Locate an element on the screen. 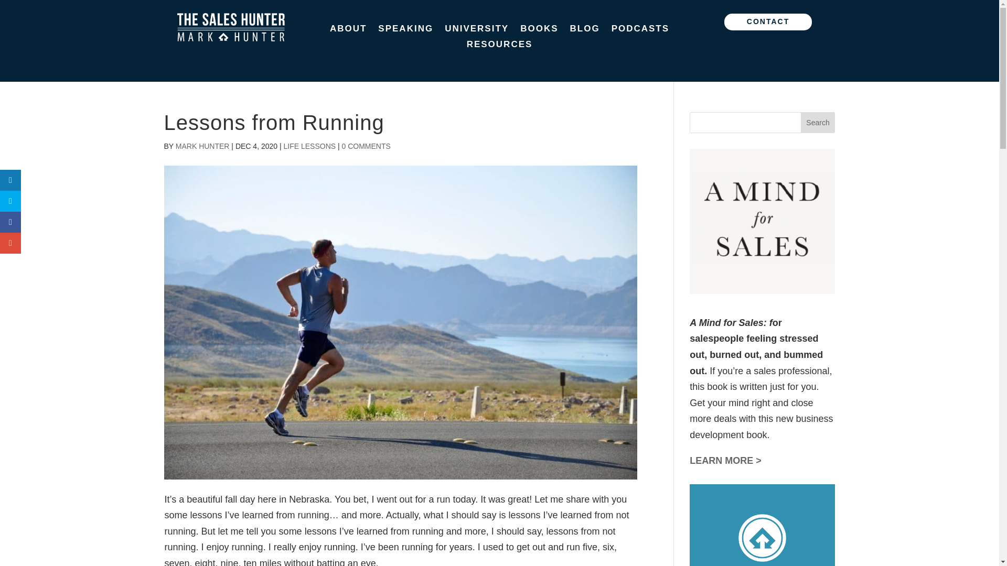 The height and width of the screenshot is (566, 1007). CONTACT is located at coordinates (768, 22).